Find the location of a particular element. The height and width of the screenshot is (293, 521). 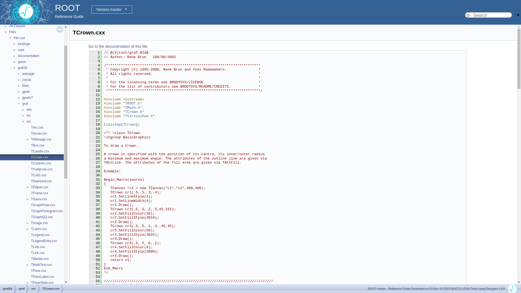

TMarker.cxx is located at coordinates (40, 259).